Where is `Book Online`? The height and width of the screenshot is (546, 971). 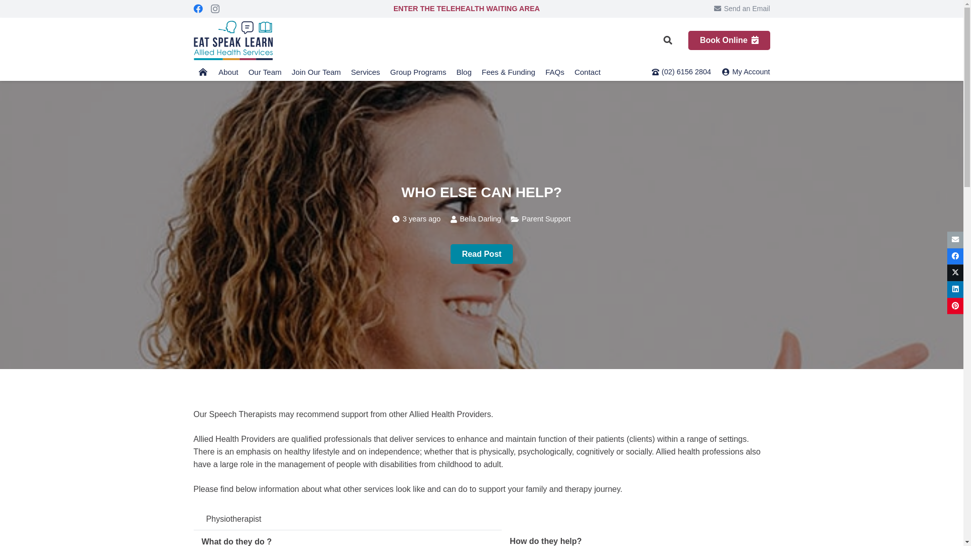
Book Online is located at coordinates (729, 40).